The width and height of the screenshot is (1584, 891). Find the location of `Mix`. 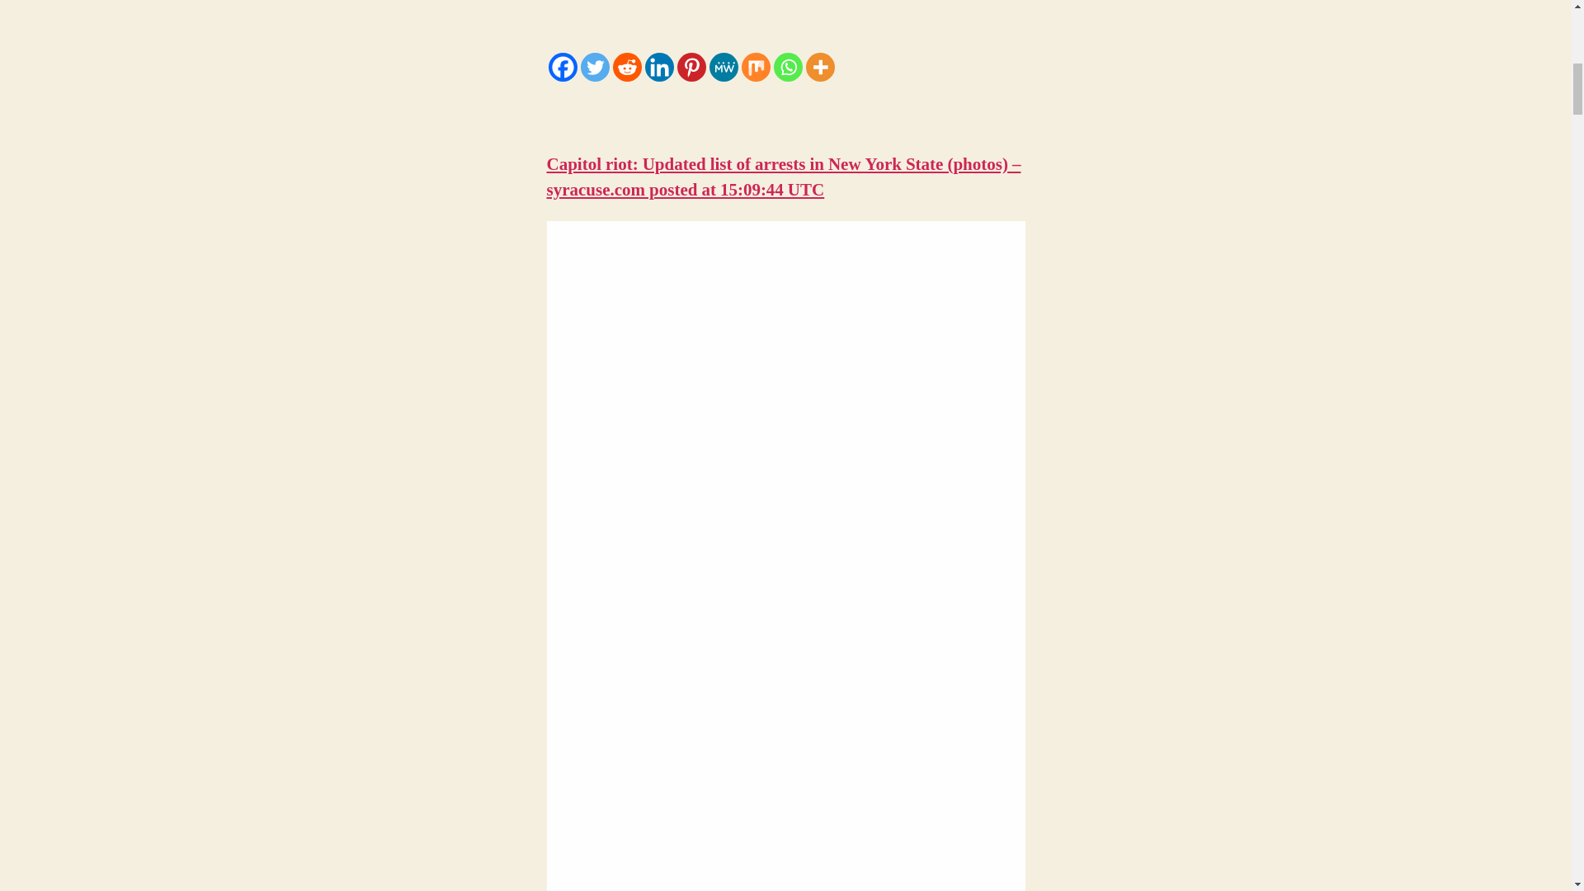

Mix is located at coordinates (756, 67).